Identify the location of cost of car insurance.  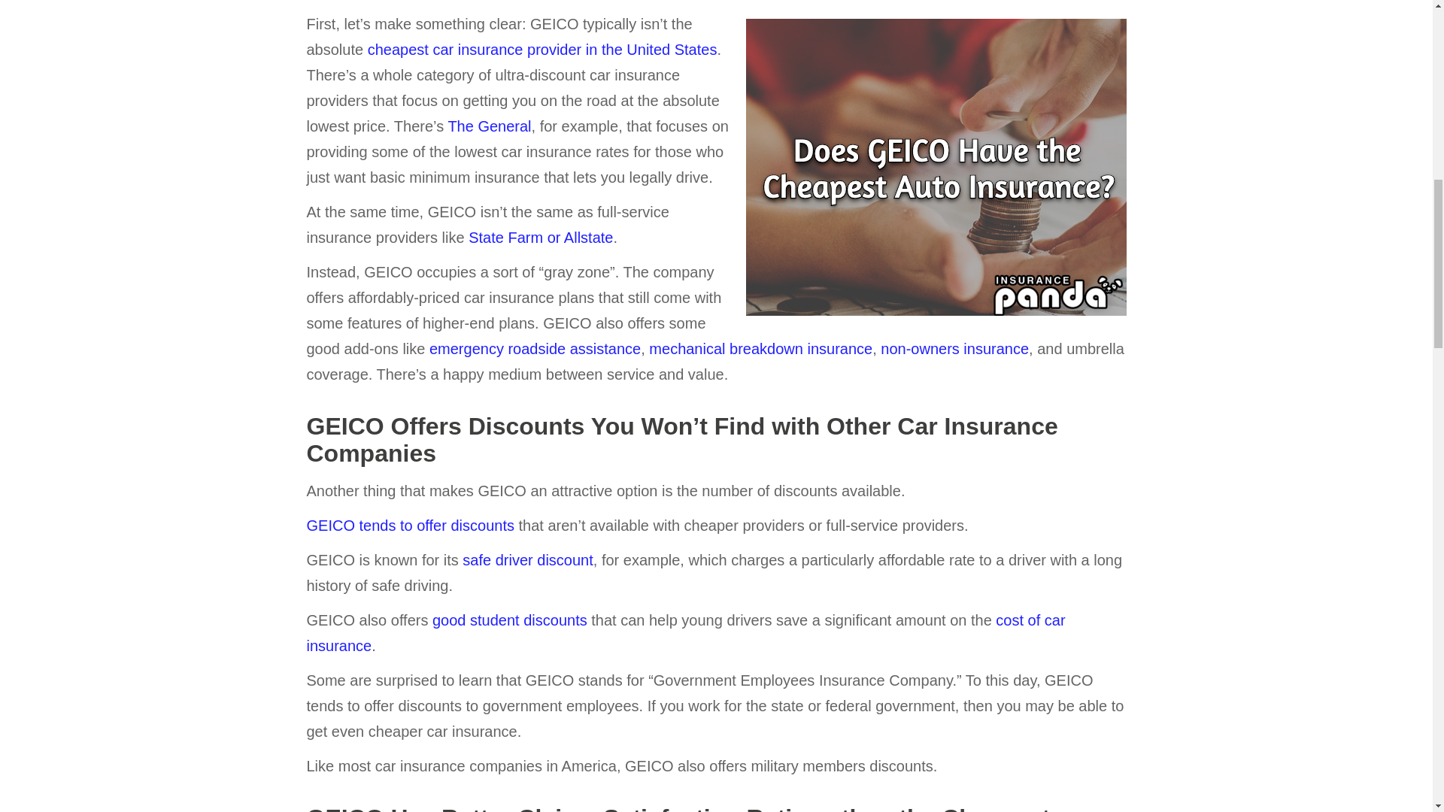
(686, 633).